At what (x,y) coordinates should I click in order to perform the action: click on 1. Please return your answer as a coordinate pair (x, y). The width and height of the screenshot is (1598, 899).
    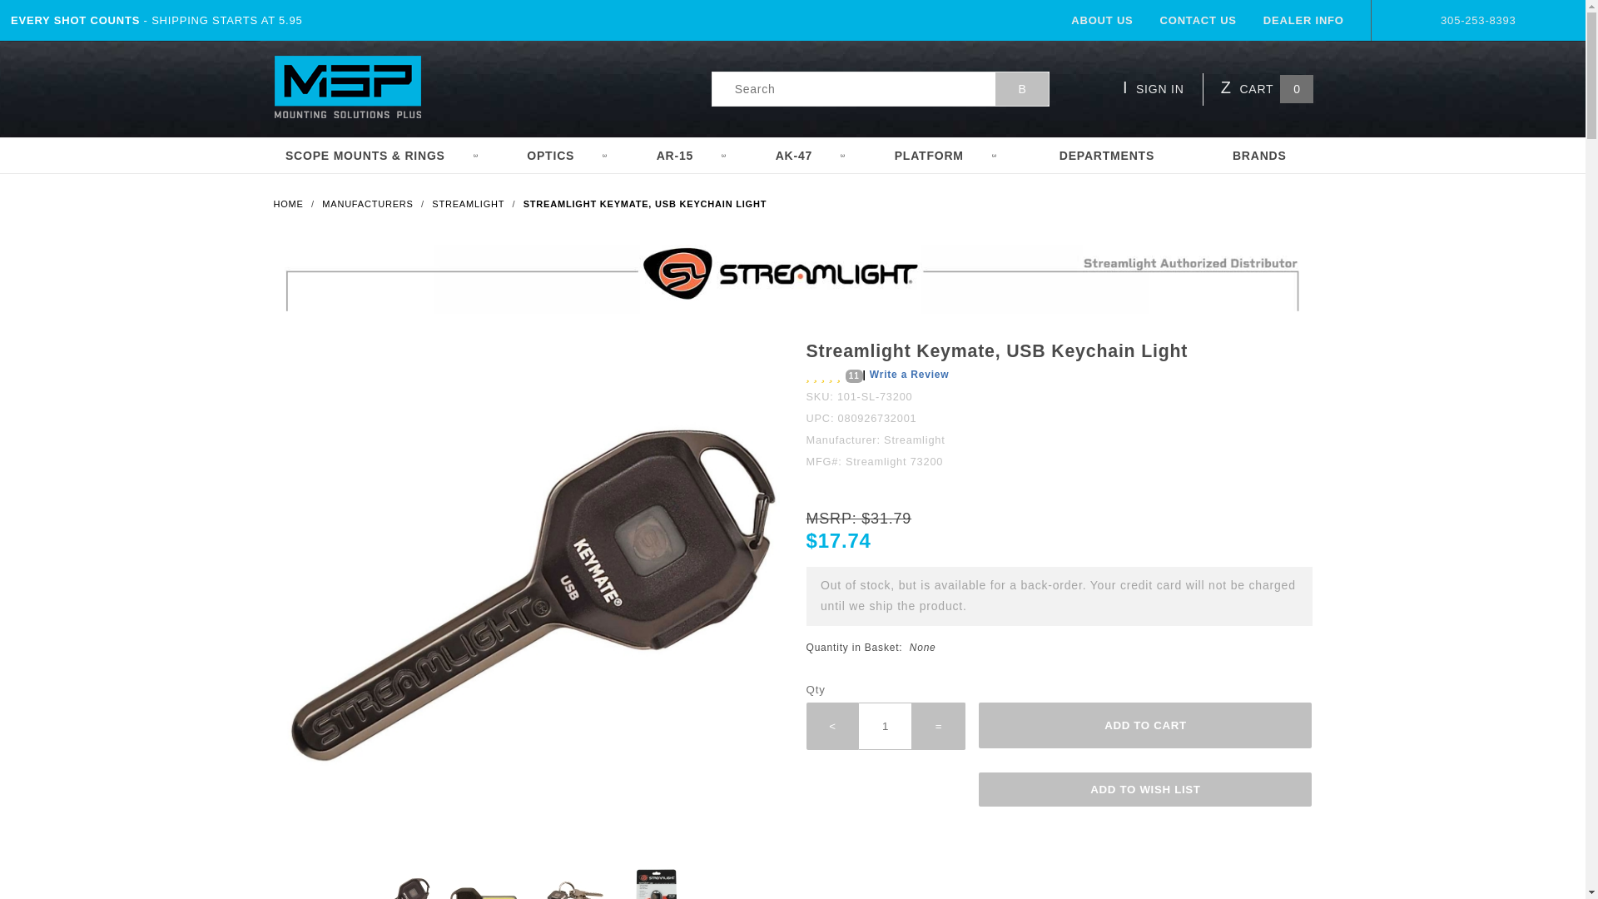
    Looking at the image, I should click on (886, 726).